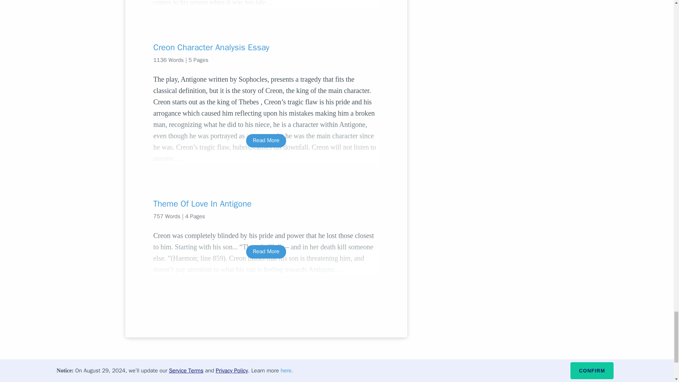  I want to click on Privacy Policy, so click(146, 376).